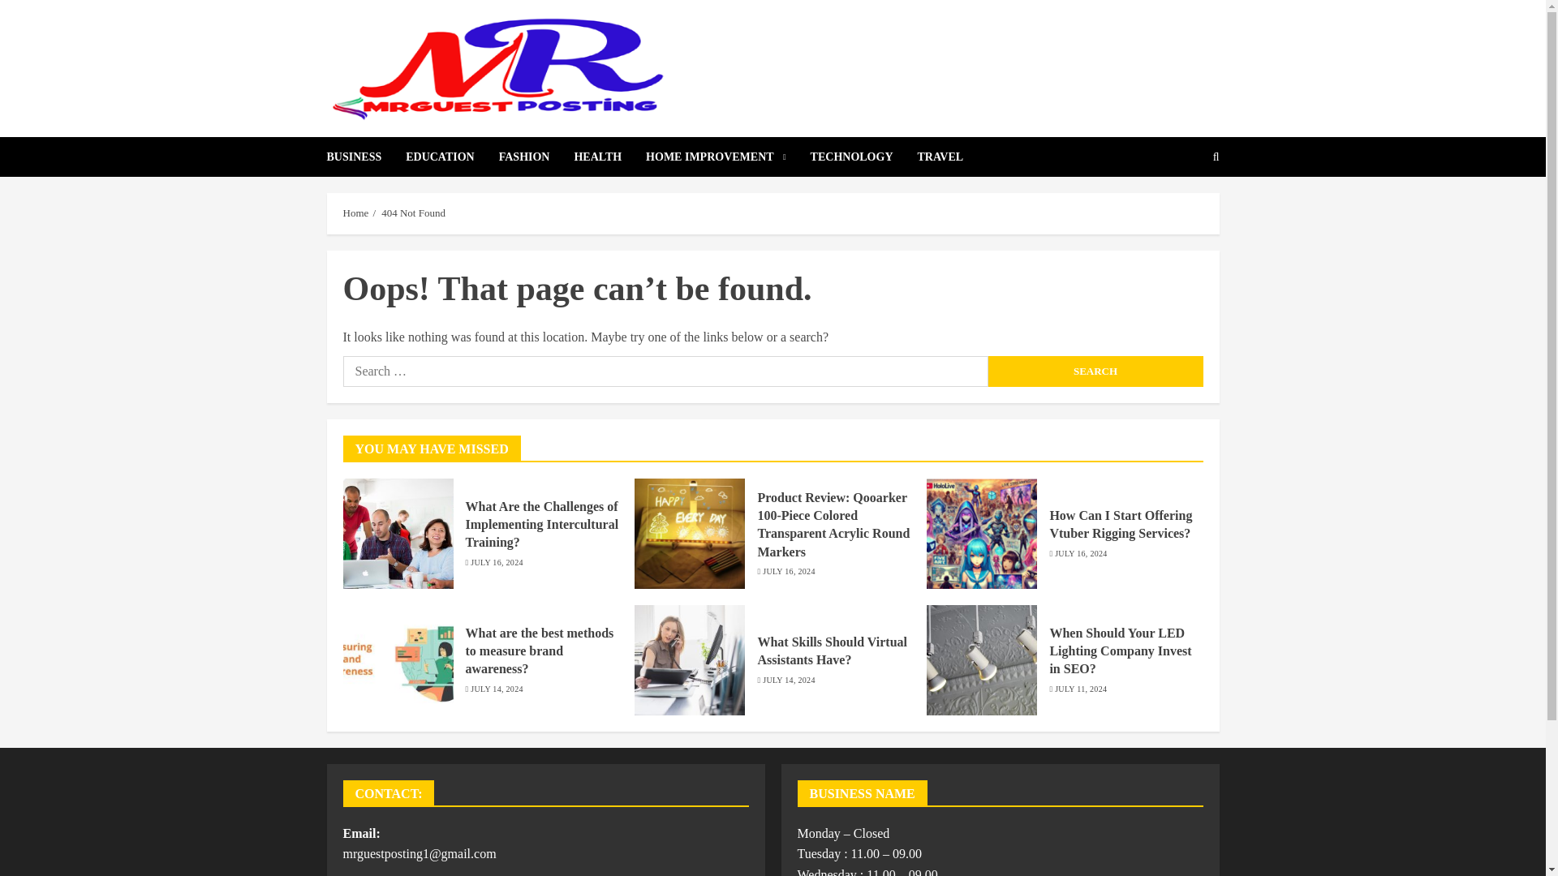  What do you see at coordinates (355, 213) in the screenshot?
I see `Home` at bounding box center [355, 213].